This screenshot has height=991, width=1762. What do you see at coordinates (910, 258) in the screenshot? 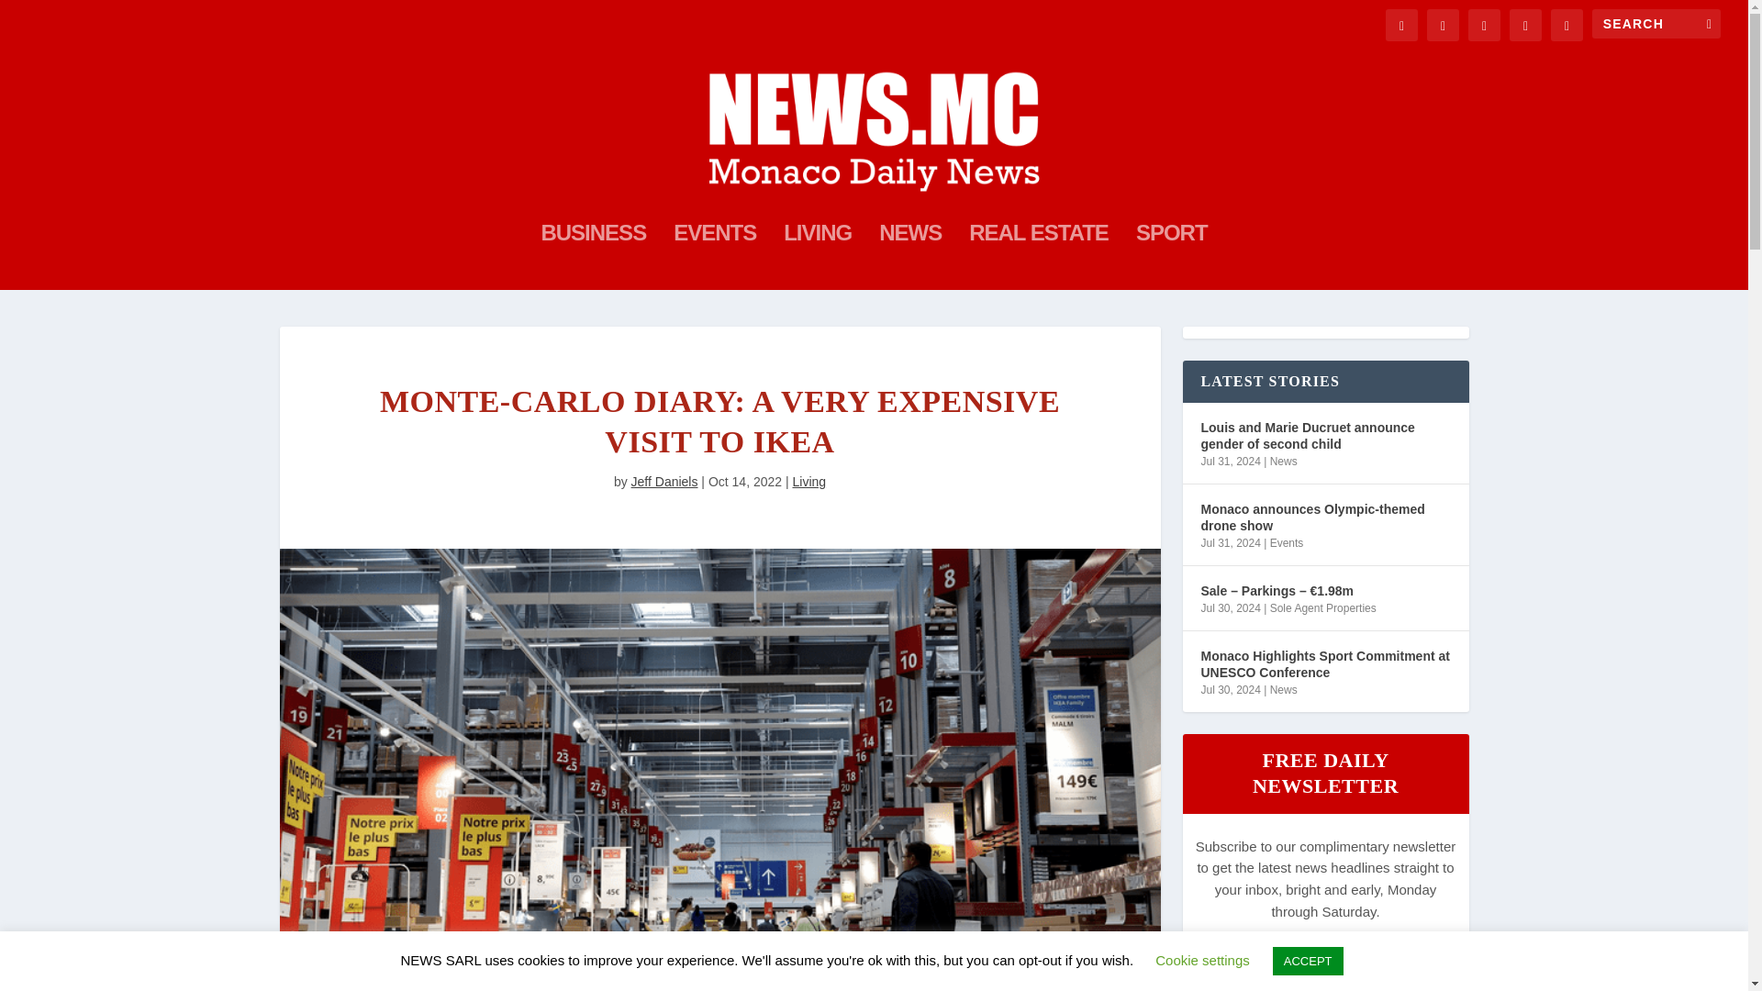
I see `NEWS` at bounding box center [910, 258].